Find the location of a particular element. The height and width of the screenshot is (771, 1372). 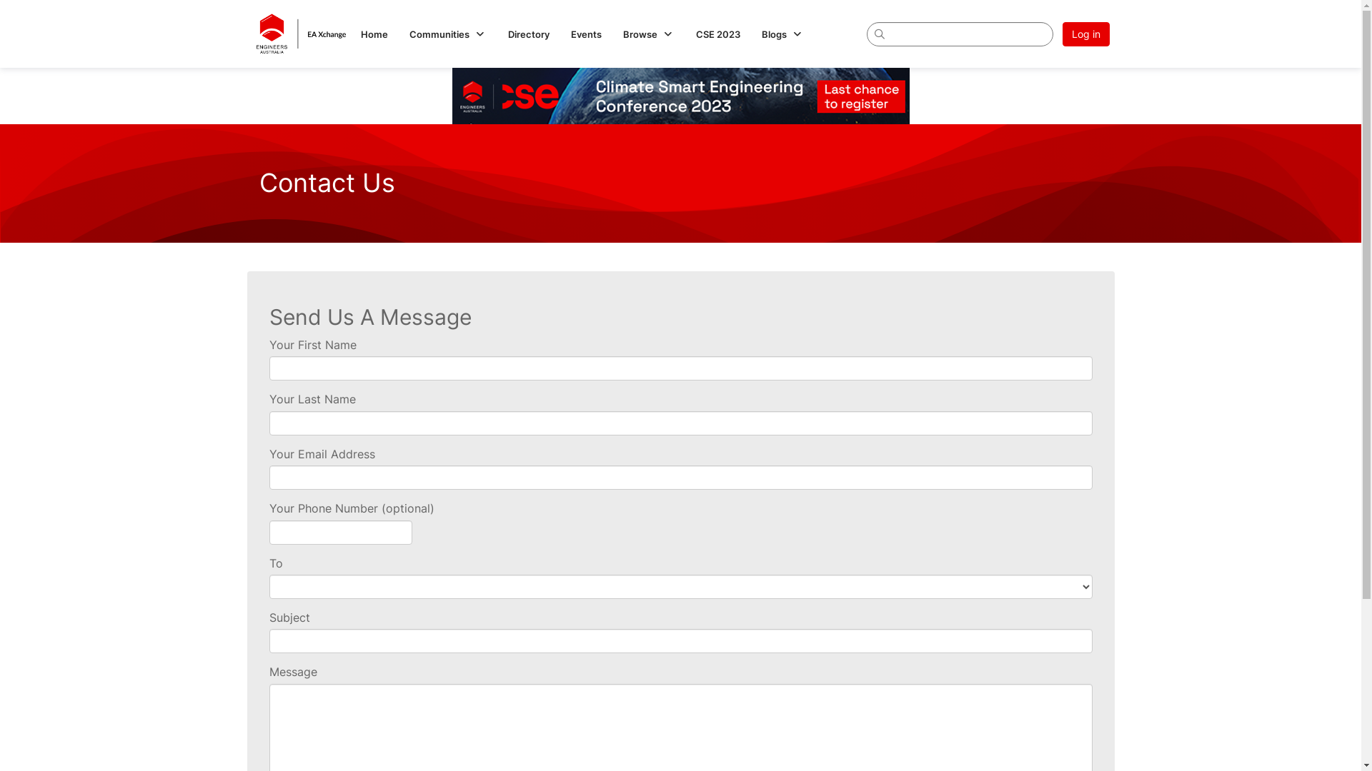

Blogs is located at coordinates (783, 34).